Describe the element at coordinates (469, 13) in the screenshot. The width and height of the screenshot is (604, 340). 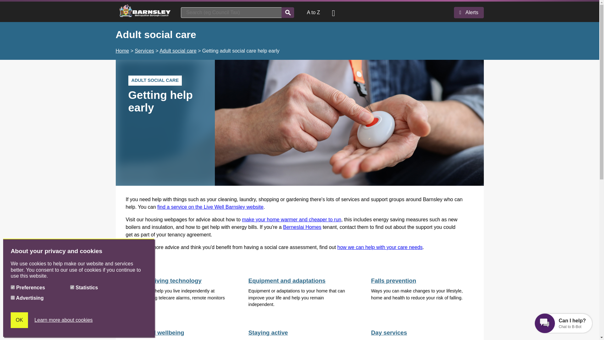
I see `Alerts` at that location.